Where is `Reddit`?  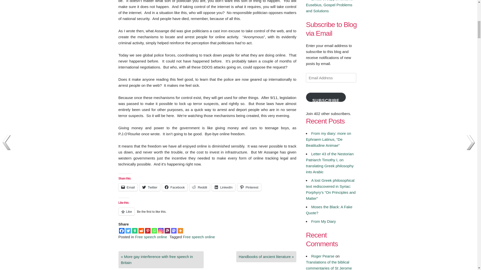 Reddit is located at coordinates (199, 187).